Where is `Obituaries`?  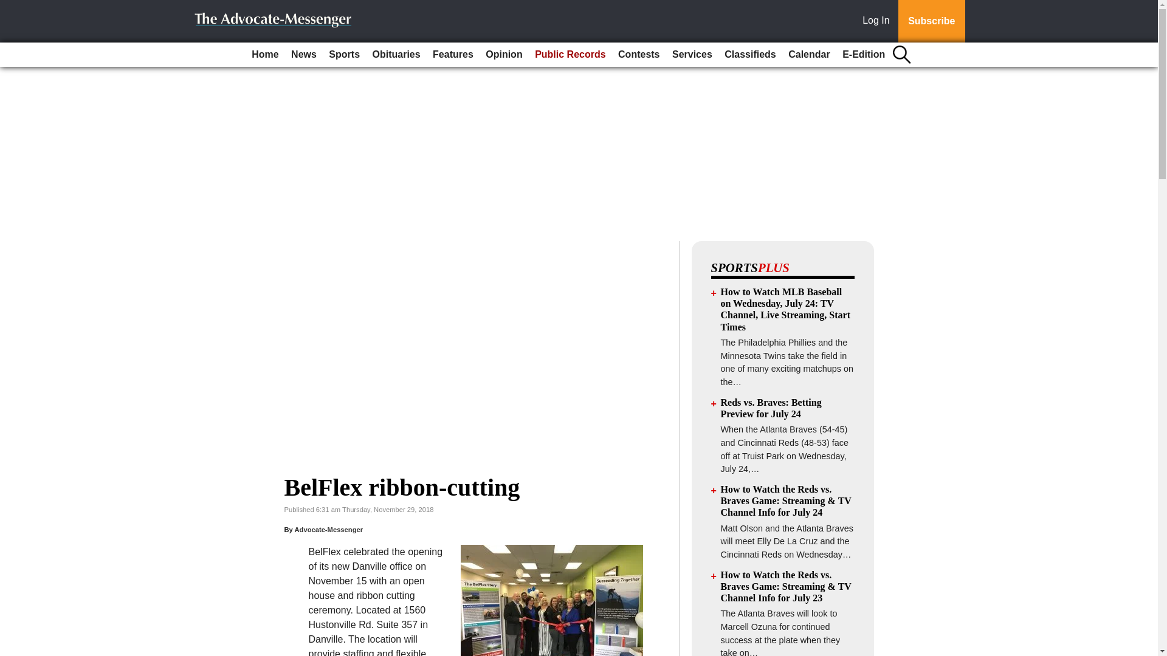
Obituaries is located at coordinates (396, 55).